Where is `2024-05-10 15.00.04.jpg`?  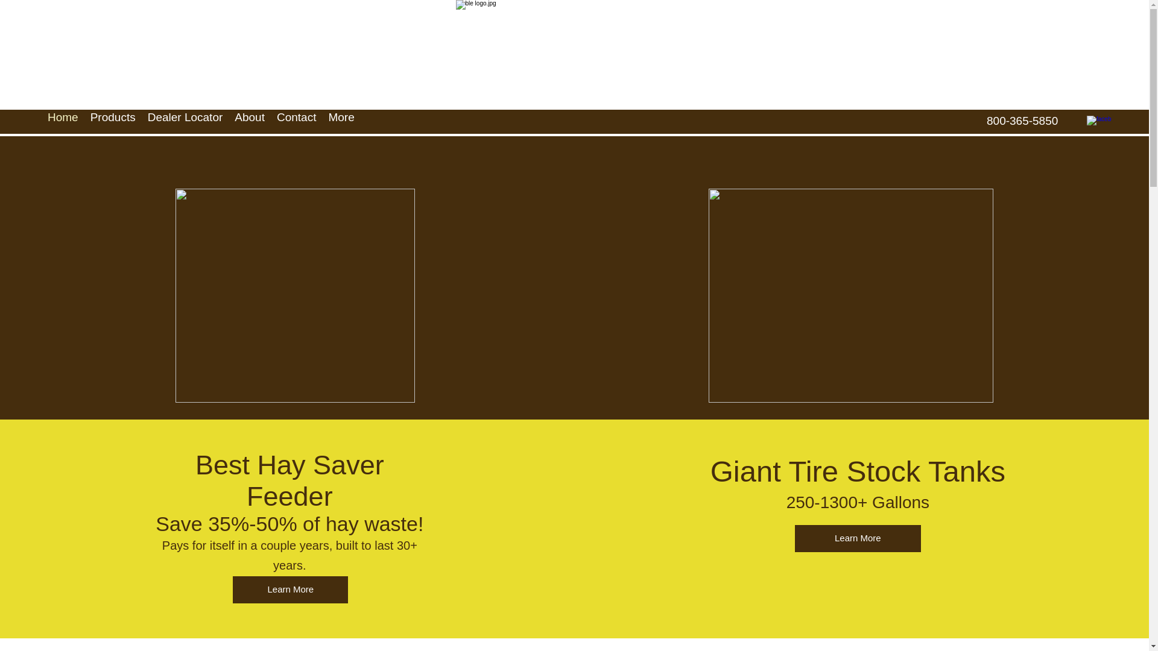 2024-05-10 15.00.04.jpg is located at coordinates (851, 295).